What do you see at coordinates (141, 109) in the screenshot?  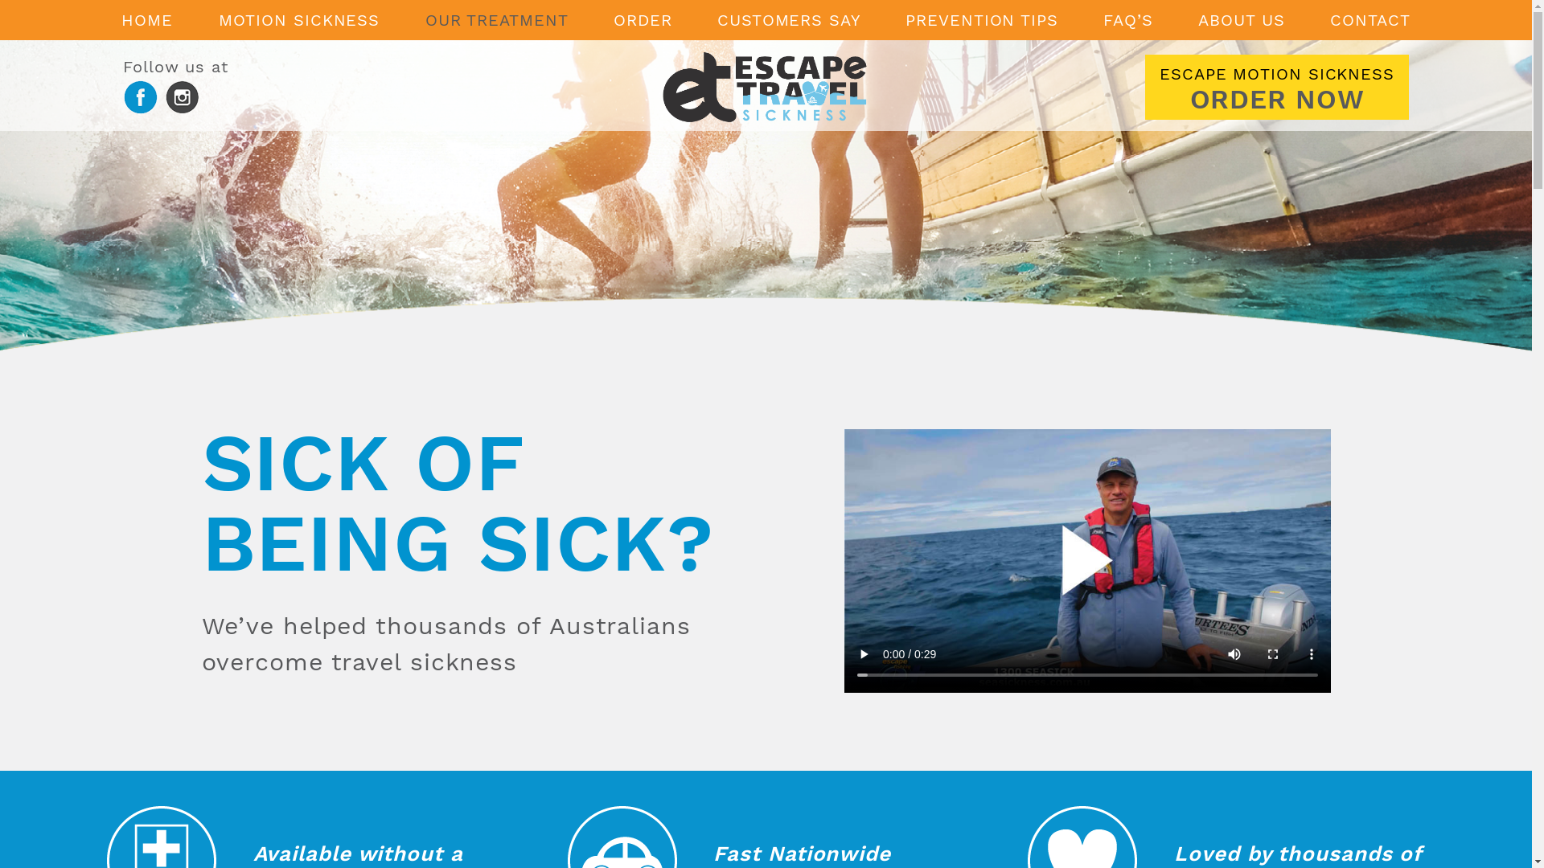 I see `Facebook` at bounding box center [141, 109].